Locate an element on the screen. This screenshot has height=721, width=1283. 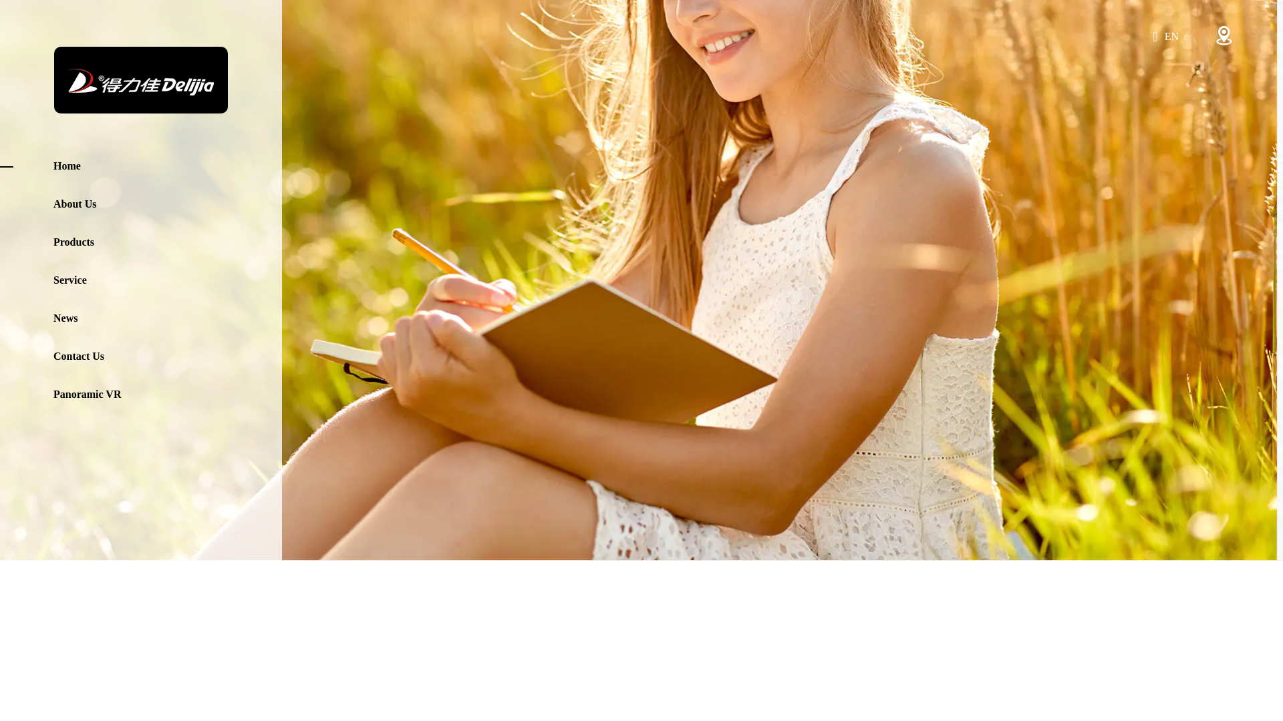
Service is located at coordinates (168, 280).